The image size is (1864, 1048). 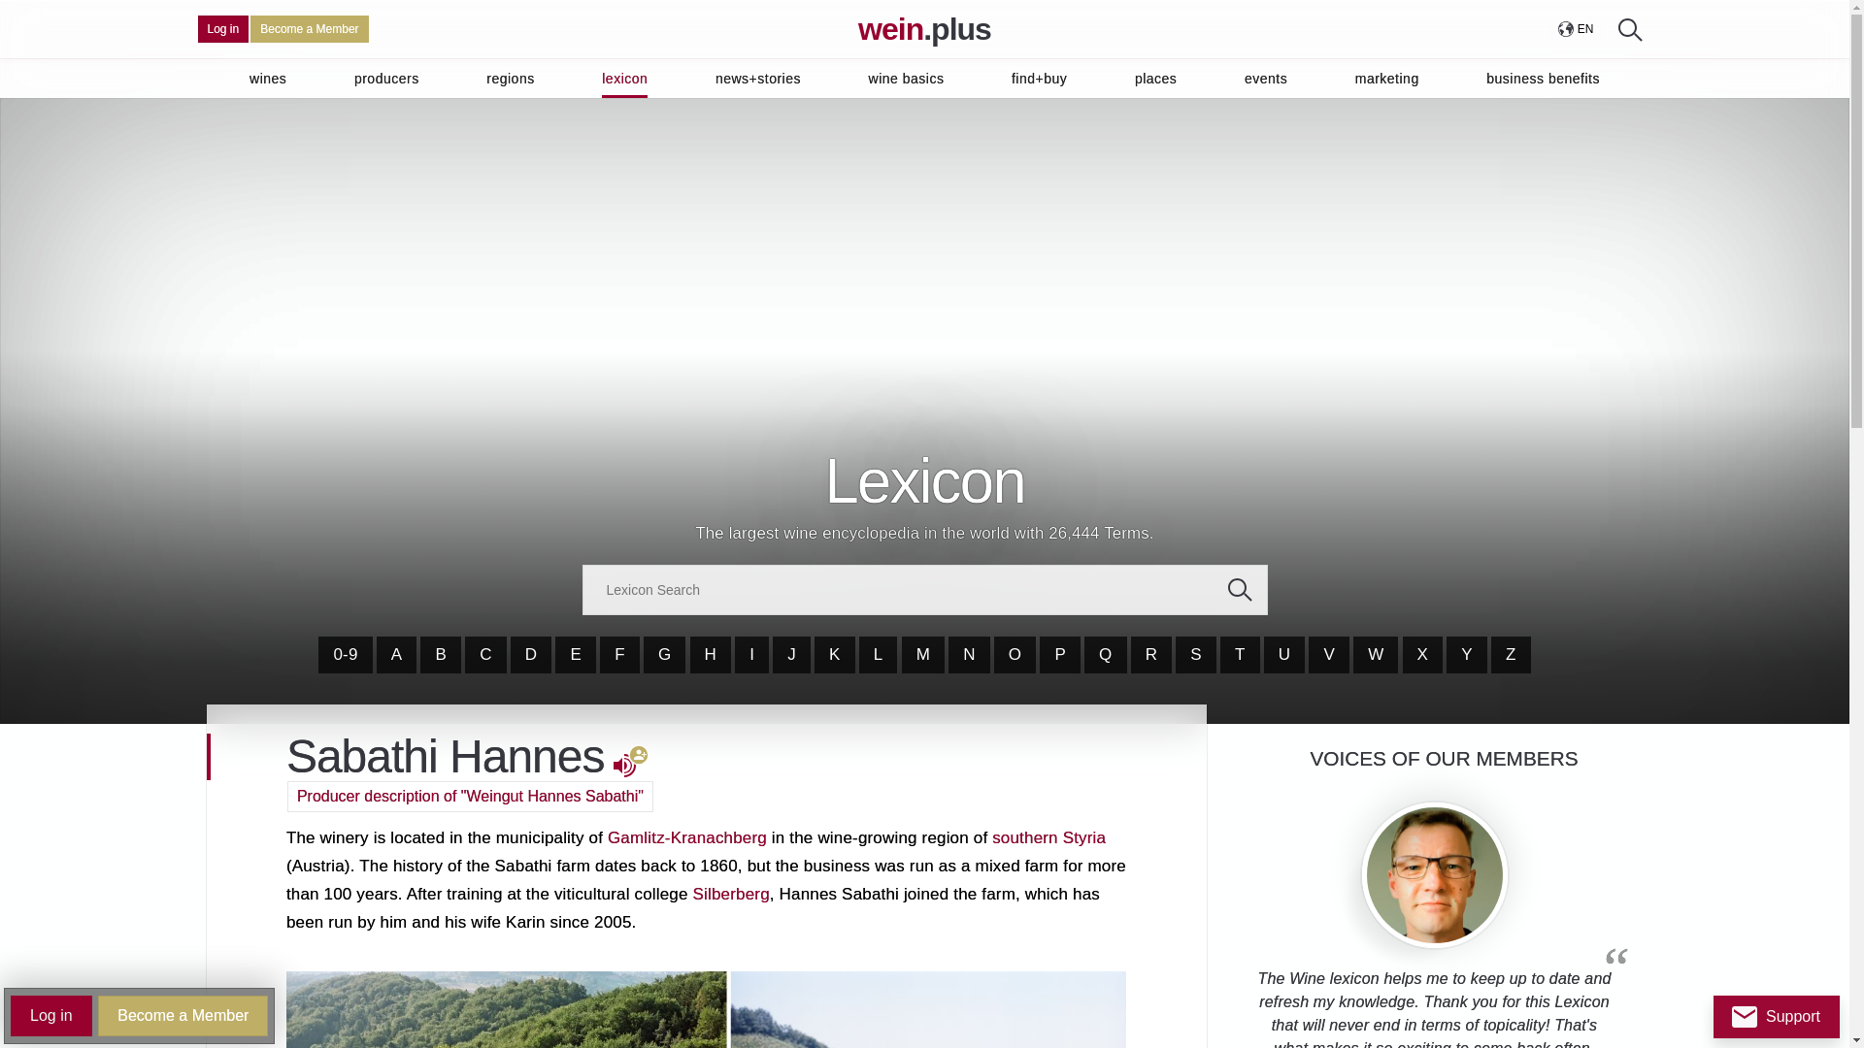 What do you see at coordinates (1584, 29) in the screenshot?
I see `English Language` at bounding box center [1584, 29].